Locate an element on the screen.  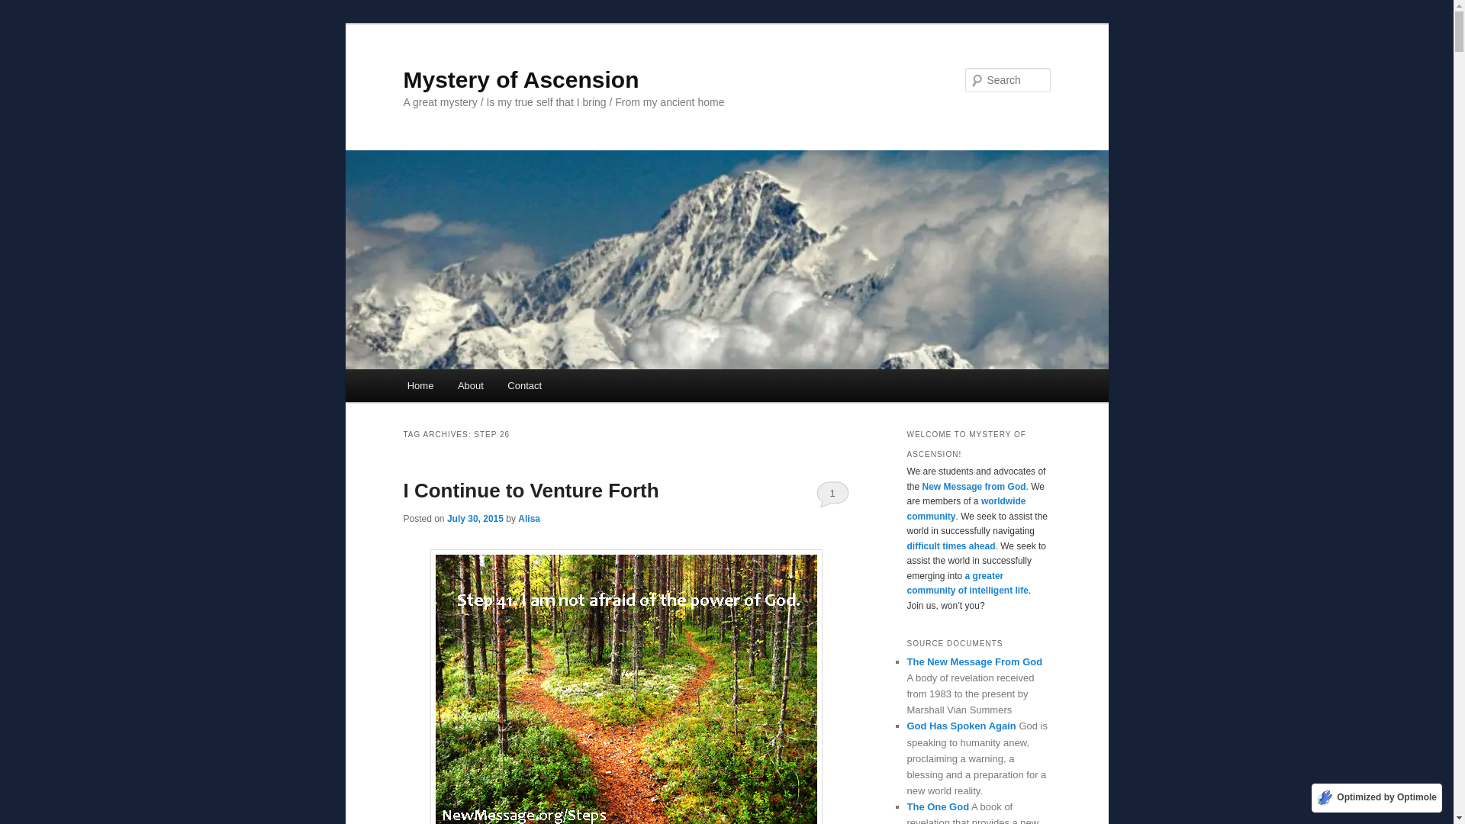
Contact is located at coordinates (525, 385).